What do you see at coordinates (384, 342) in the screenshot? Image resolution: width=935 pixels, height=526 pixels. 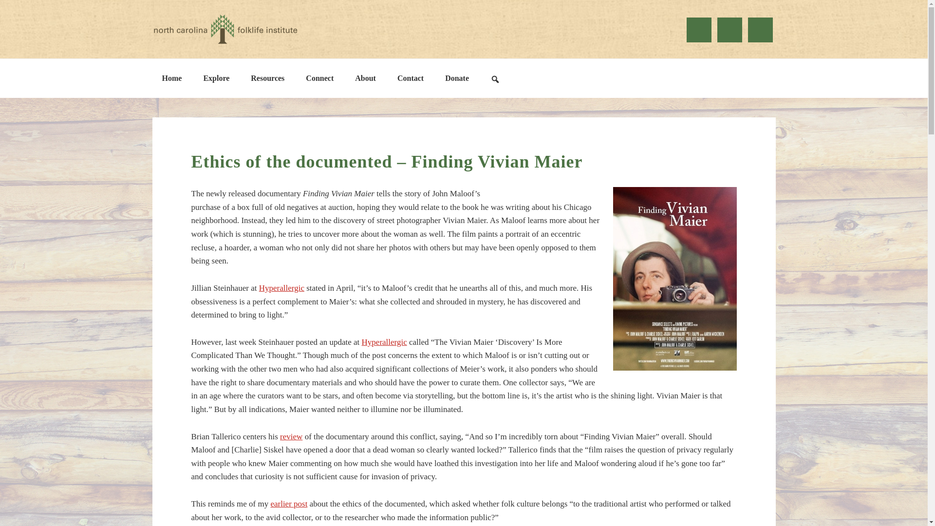 I see `Hyperallergic` at bounding box center [384, 342].